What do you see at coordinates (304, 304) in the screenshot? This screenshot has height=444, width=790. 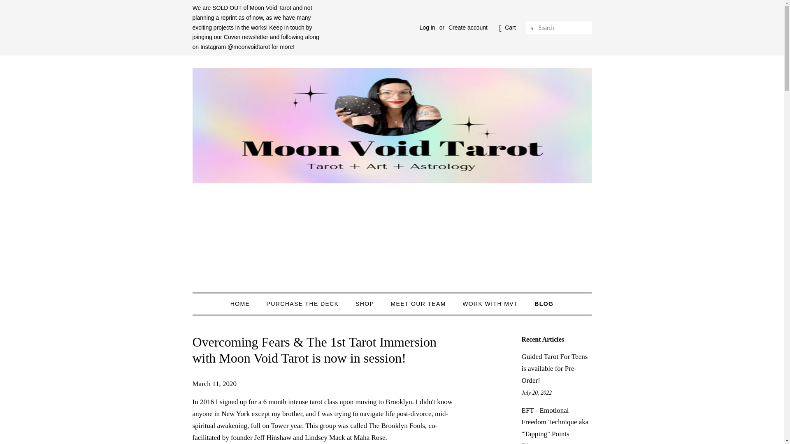 I see `PURCHASE THE DECK` at bounding box center [304, 304].